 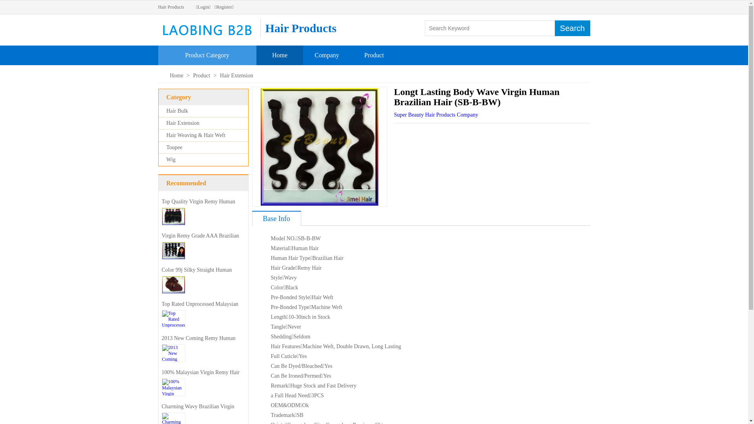 What do you see at coordinates (178, 111) in the screenshot?
I see `Hair Bulk` at bounding box center [178, 111].